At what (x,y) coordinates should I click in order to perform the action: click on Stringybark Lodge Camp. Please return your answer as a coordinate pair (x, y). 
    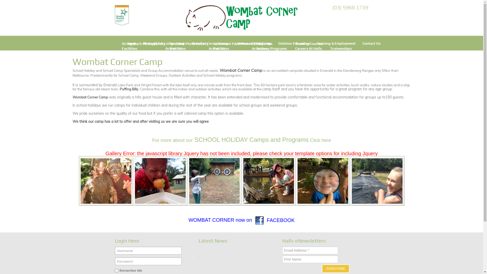
    Looking at the image, I should click on (164, 43).